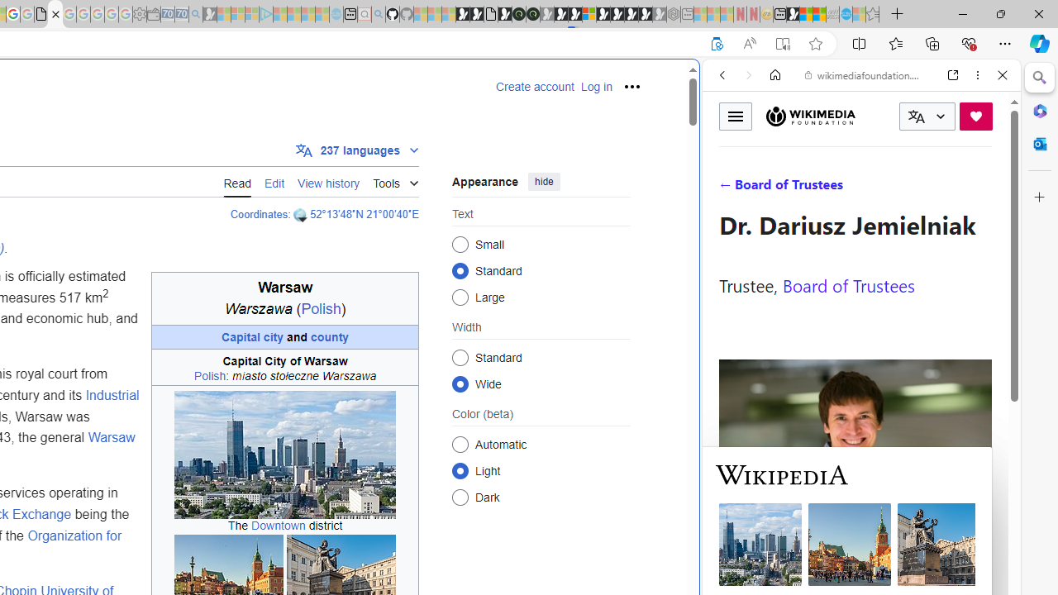  I want to click on Warsaw business district from Novotel, so click(286, 456).